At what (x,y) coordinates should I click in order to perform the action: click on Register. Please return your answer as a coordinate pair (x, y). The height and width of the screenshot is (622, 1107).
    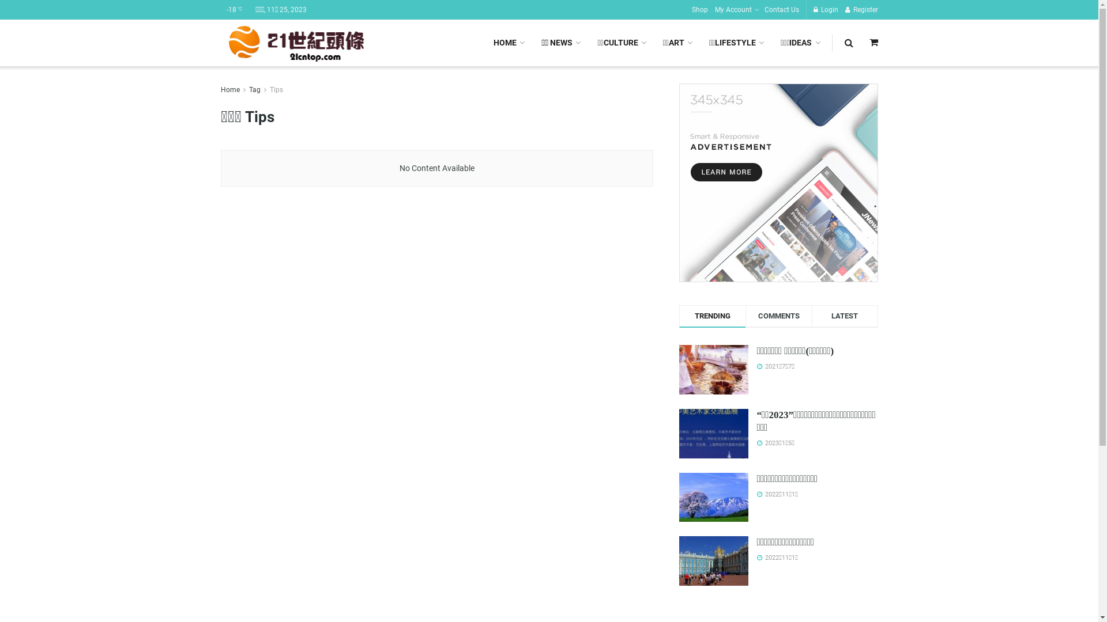
    Looking at the image, I should click on (861, 10).